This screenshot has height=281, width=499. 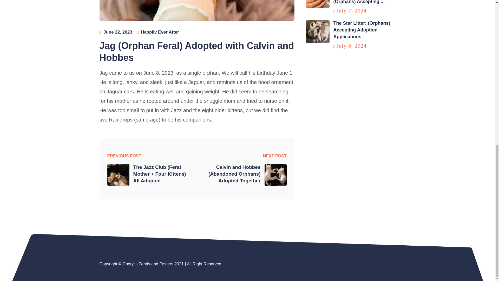 I want to click on July 6, 2024, so click(x=351, y=46).